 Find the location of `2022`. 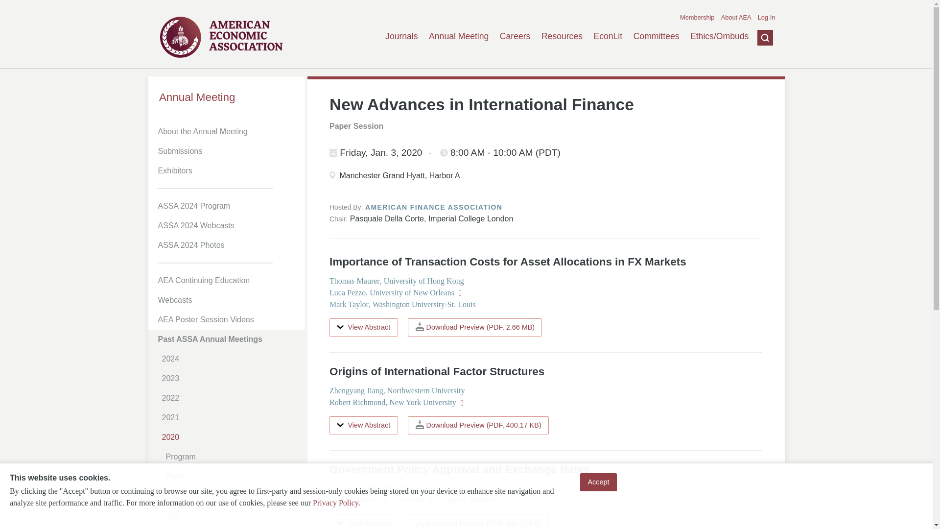

2022 is located at coordinates (231, 398).